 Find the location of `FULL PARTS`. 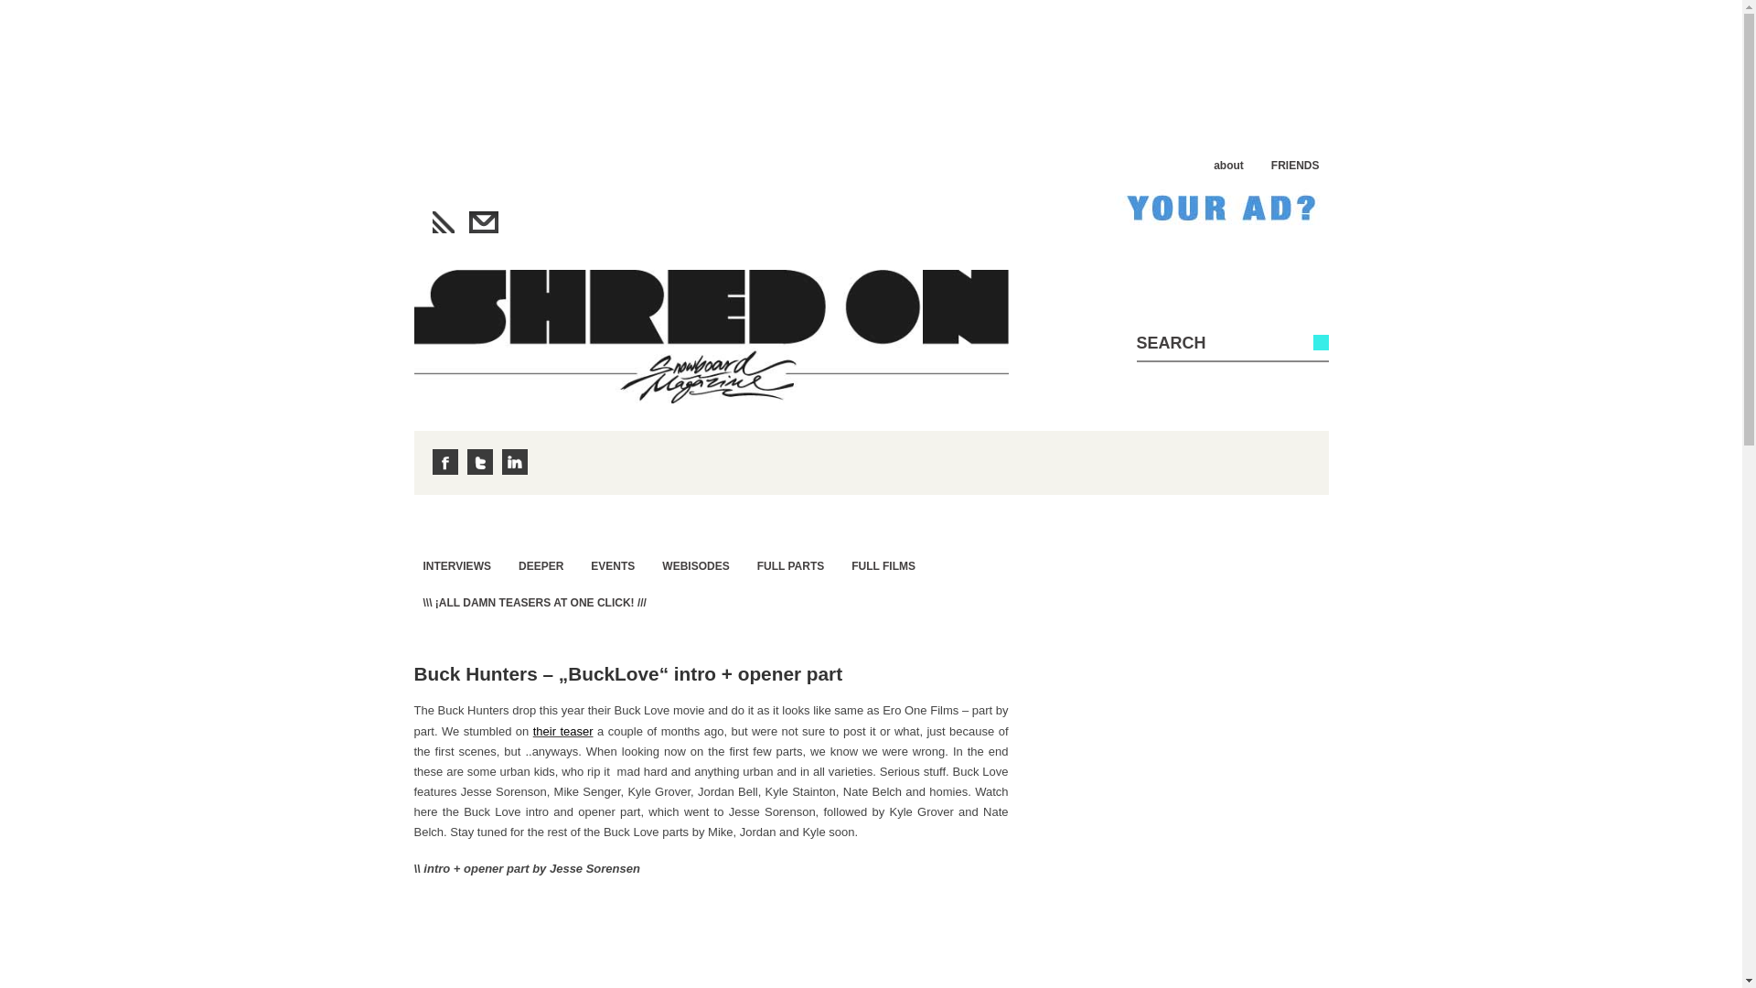

FULL PARTS is located at coordinates (790, 565).